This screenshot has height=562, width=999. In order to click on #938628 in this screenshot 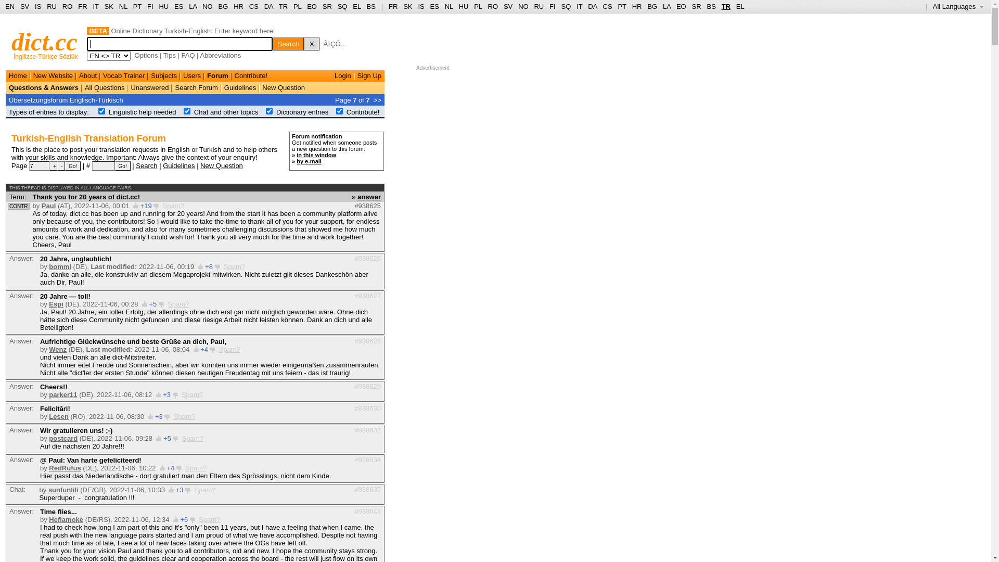, I will do `click(367, 341)`.